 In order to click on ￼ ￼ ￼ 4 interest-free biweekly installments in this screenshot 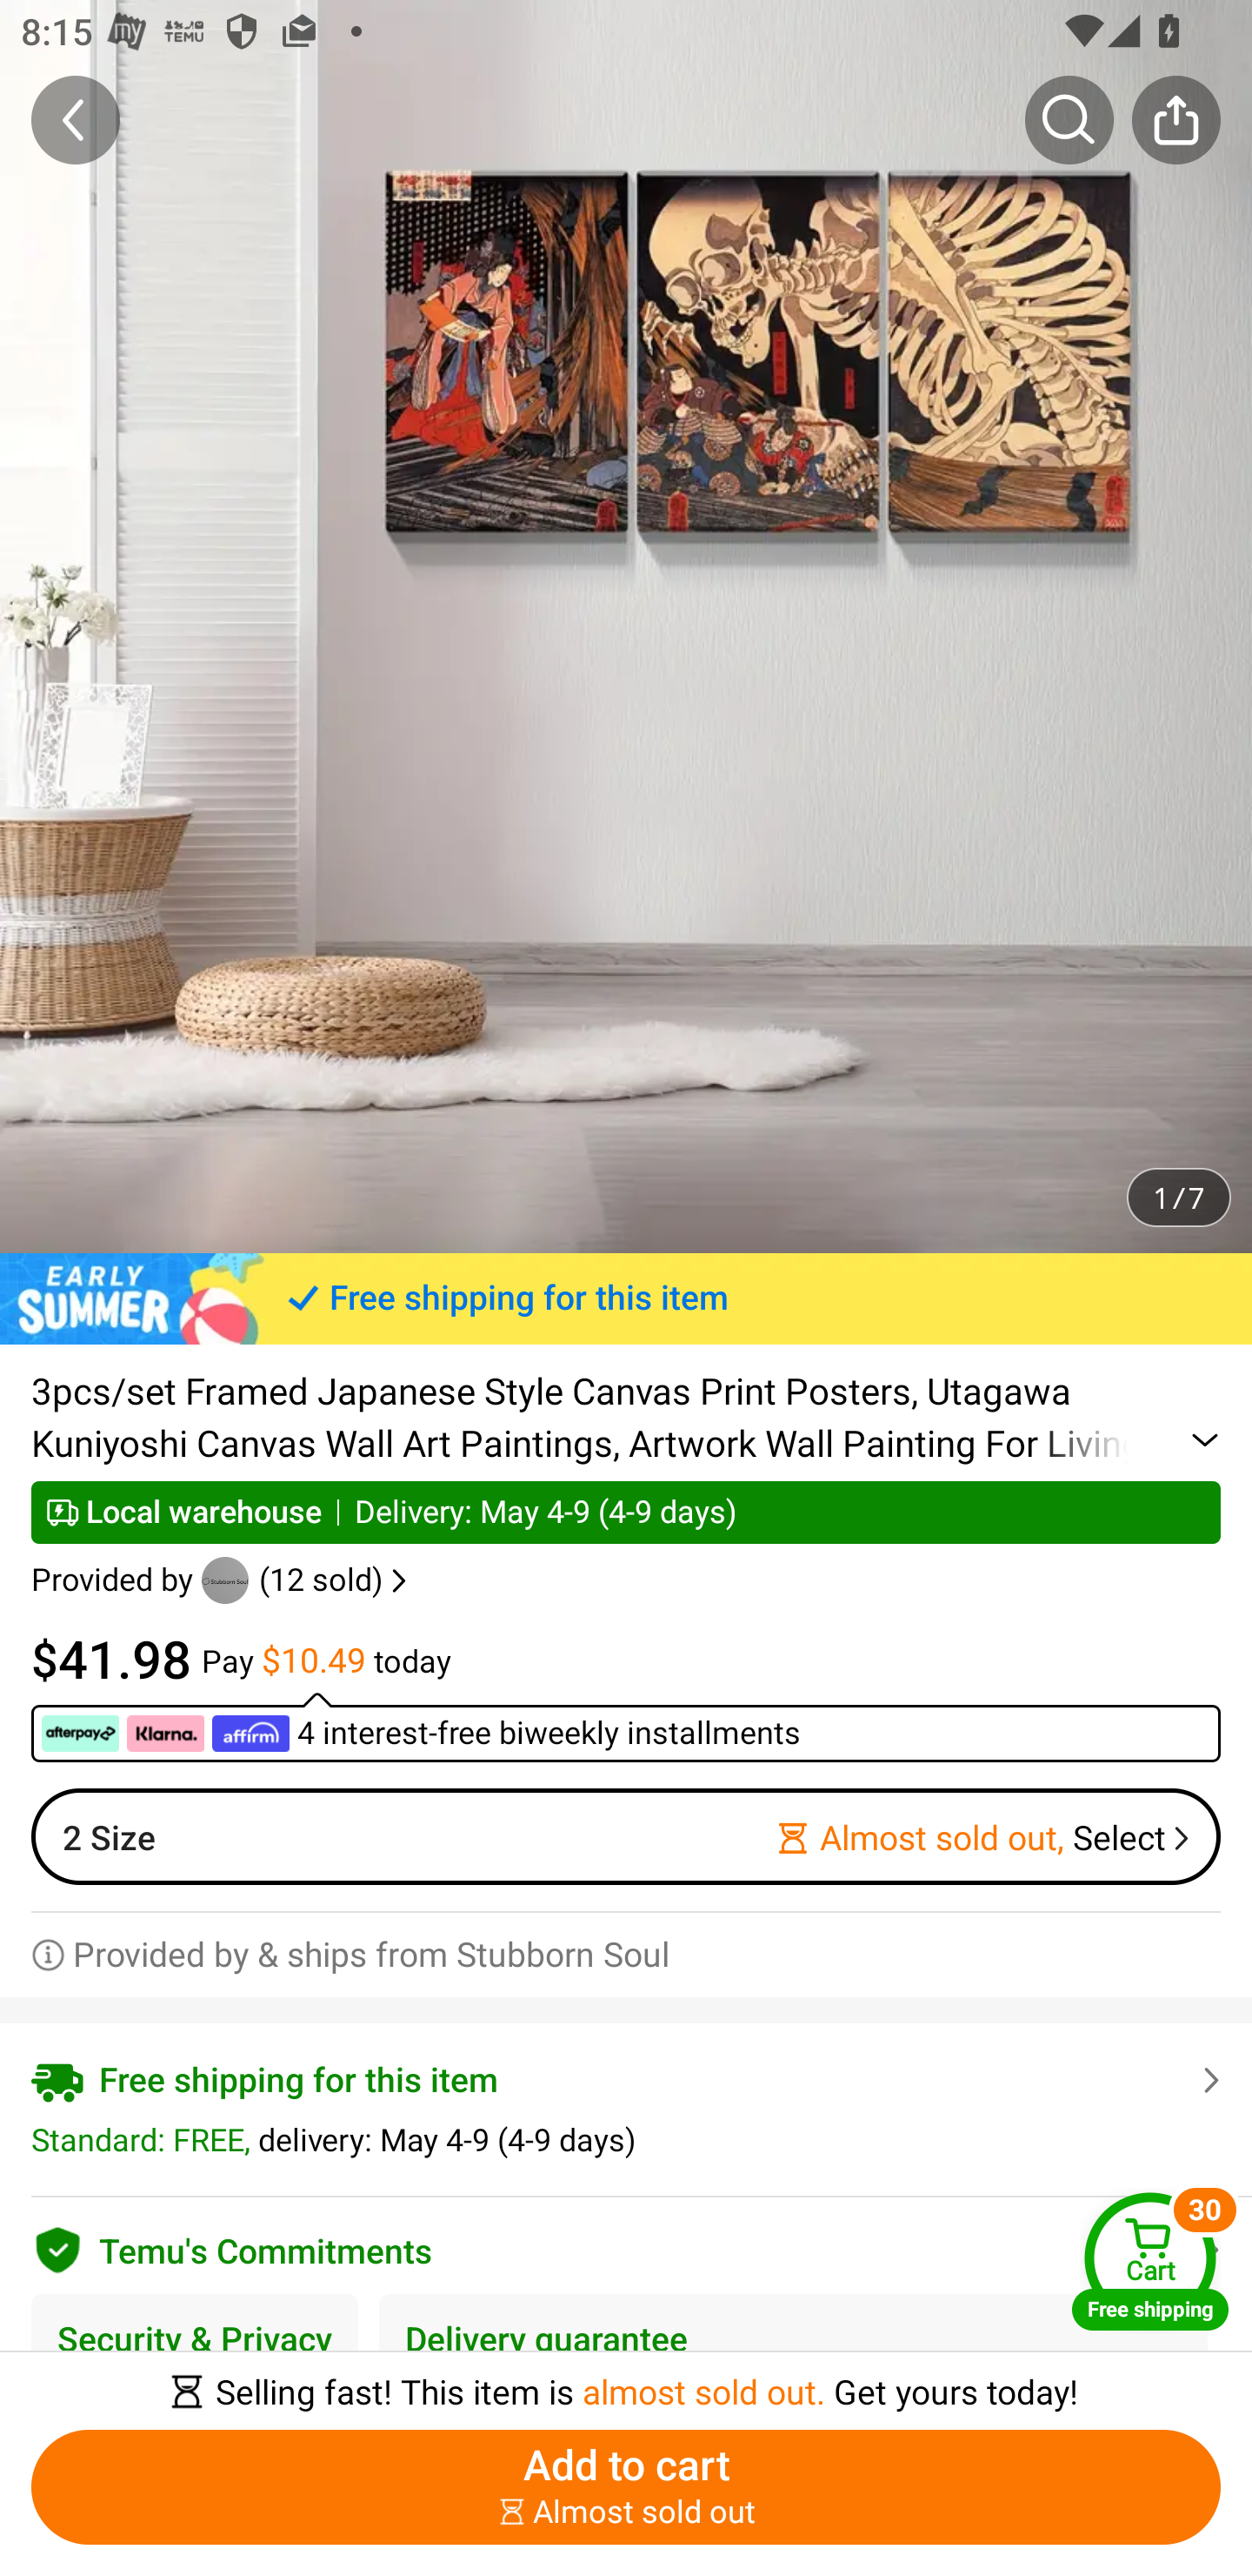, I will do `click(626, 1727)`.